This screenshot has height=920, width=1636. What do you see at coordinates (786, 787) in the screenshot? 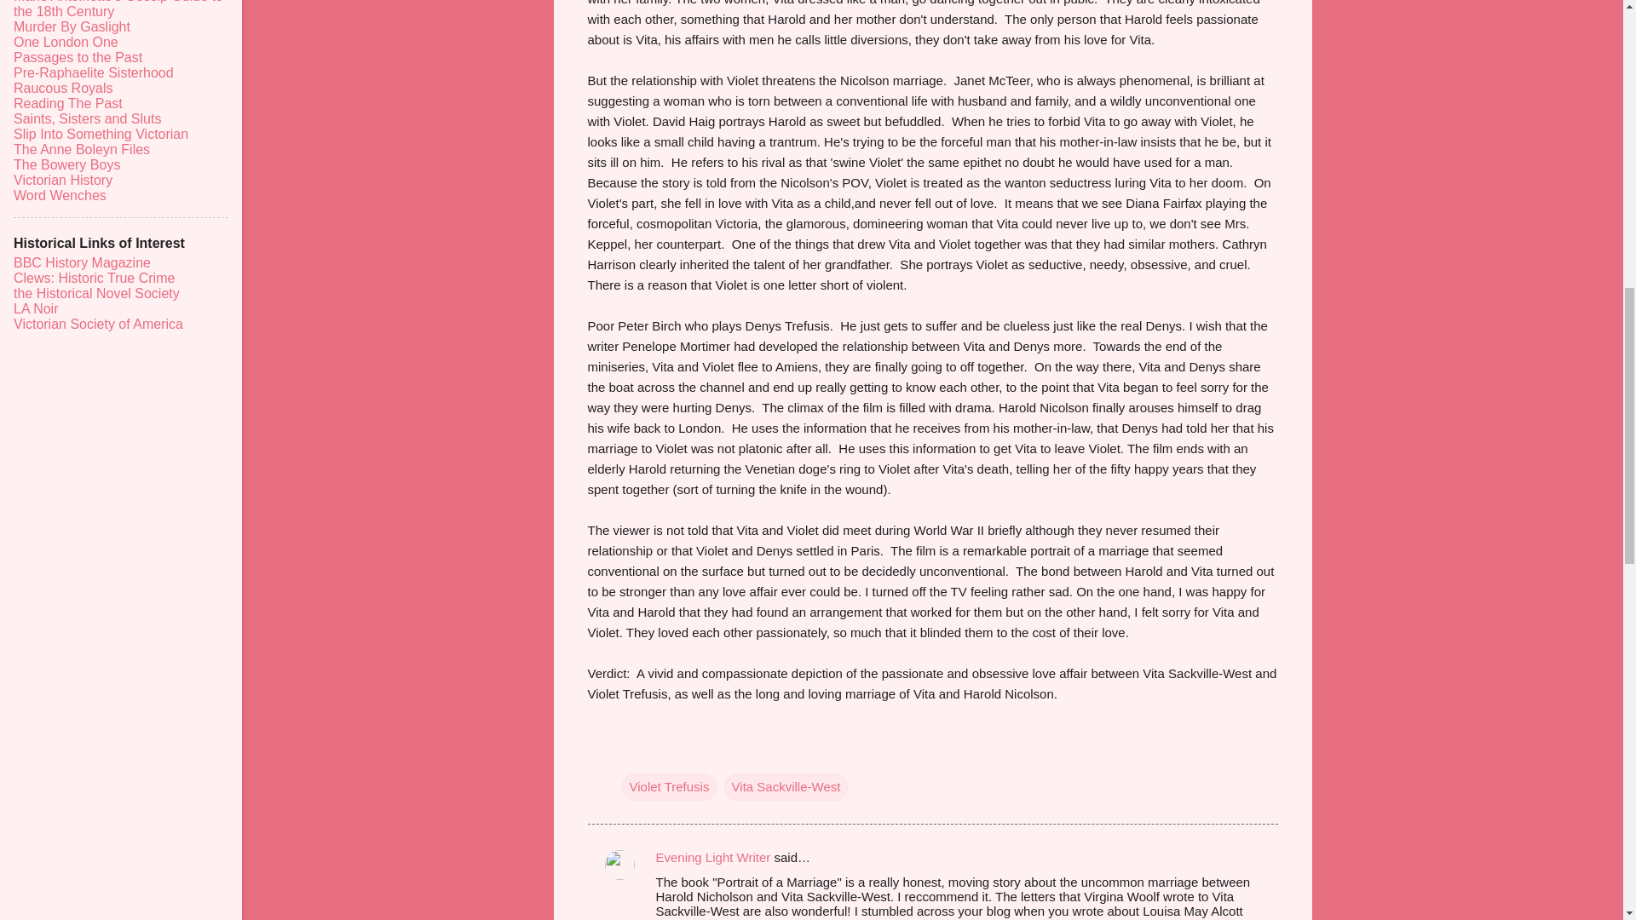
I see `Vita Sackville-West` at bounding box center [786, 787].